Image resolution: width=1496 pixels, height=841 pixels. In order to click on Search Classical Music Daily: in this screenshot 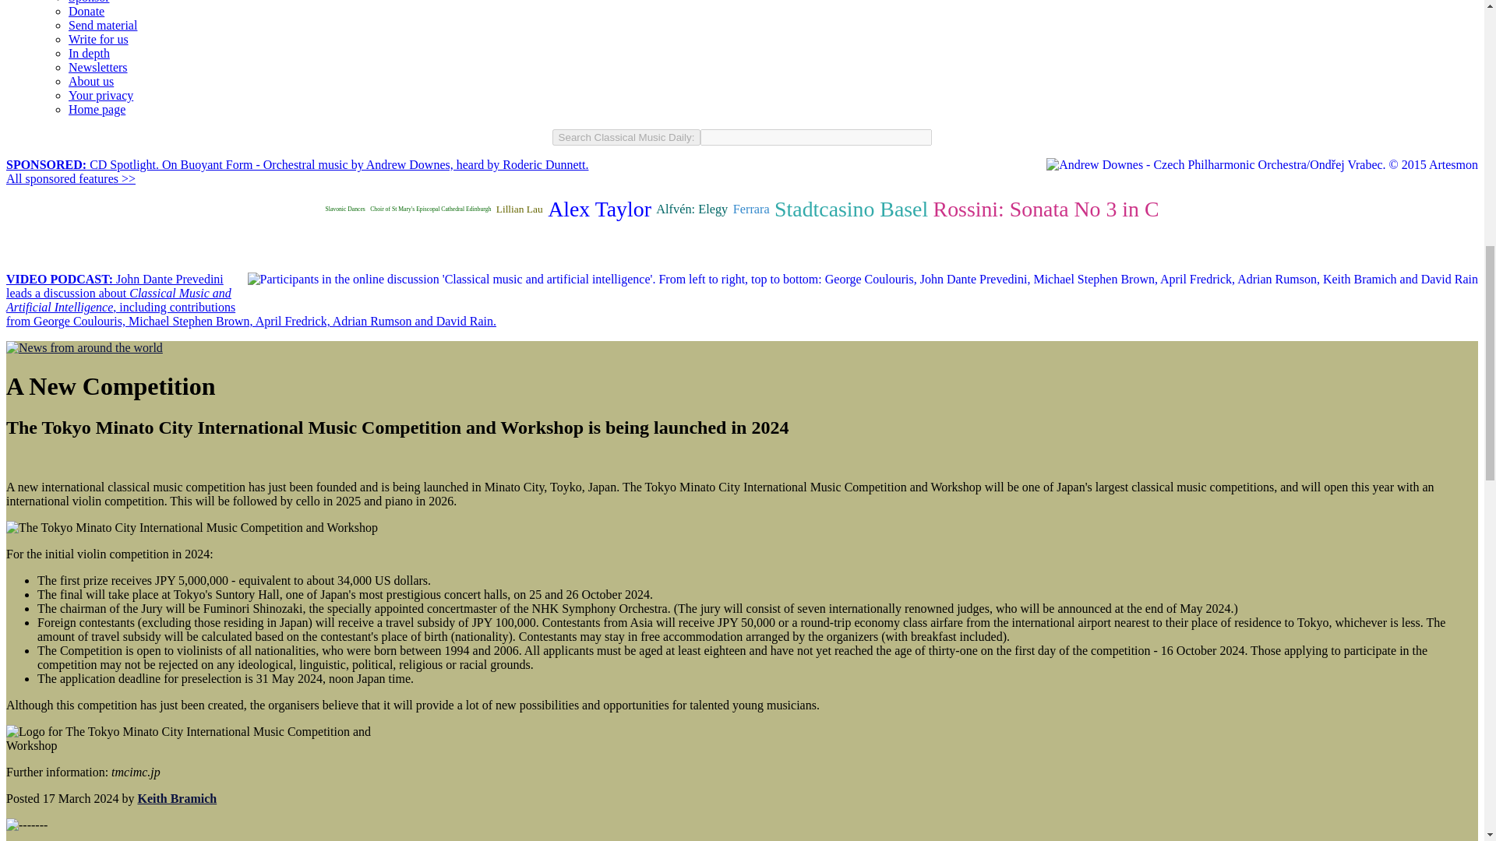, I will do `click(626, 137)`.